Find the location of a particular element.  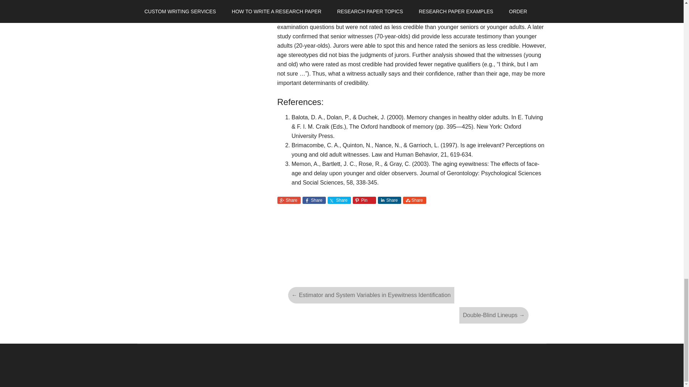

Share is located at coordinates (289, 200).